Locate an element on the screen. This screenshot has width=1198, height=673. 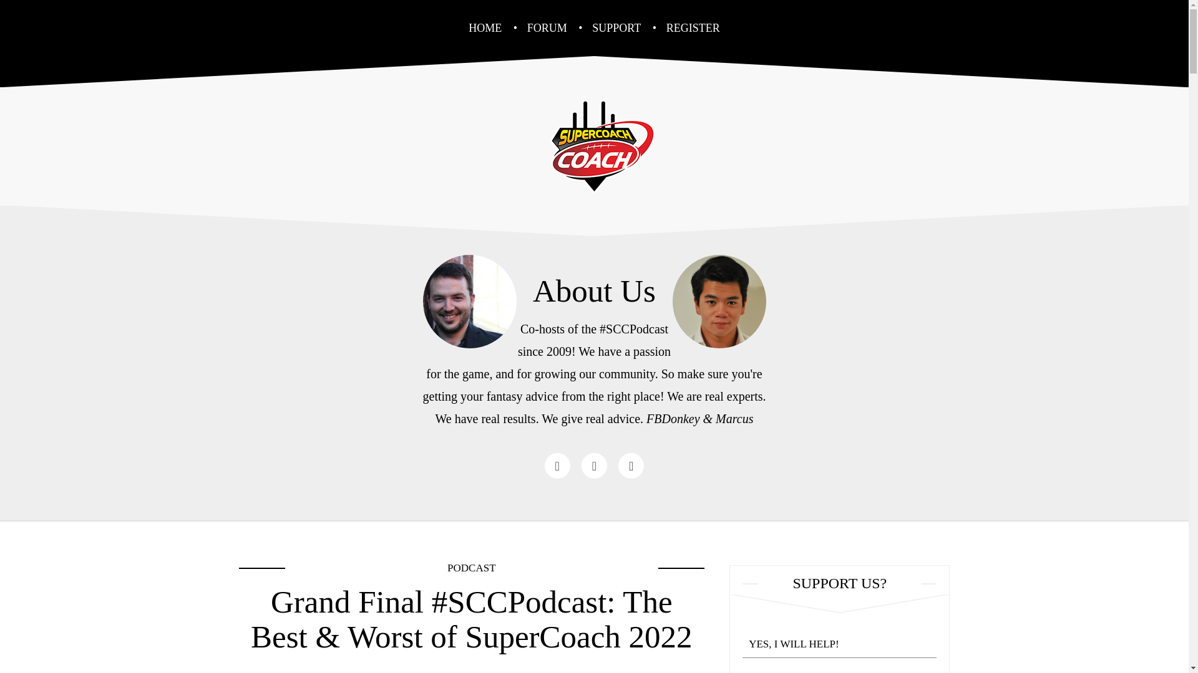
HOME is located at coordinates (485, 27).